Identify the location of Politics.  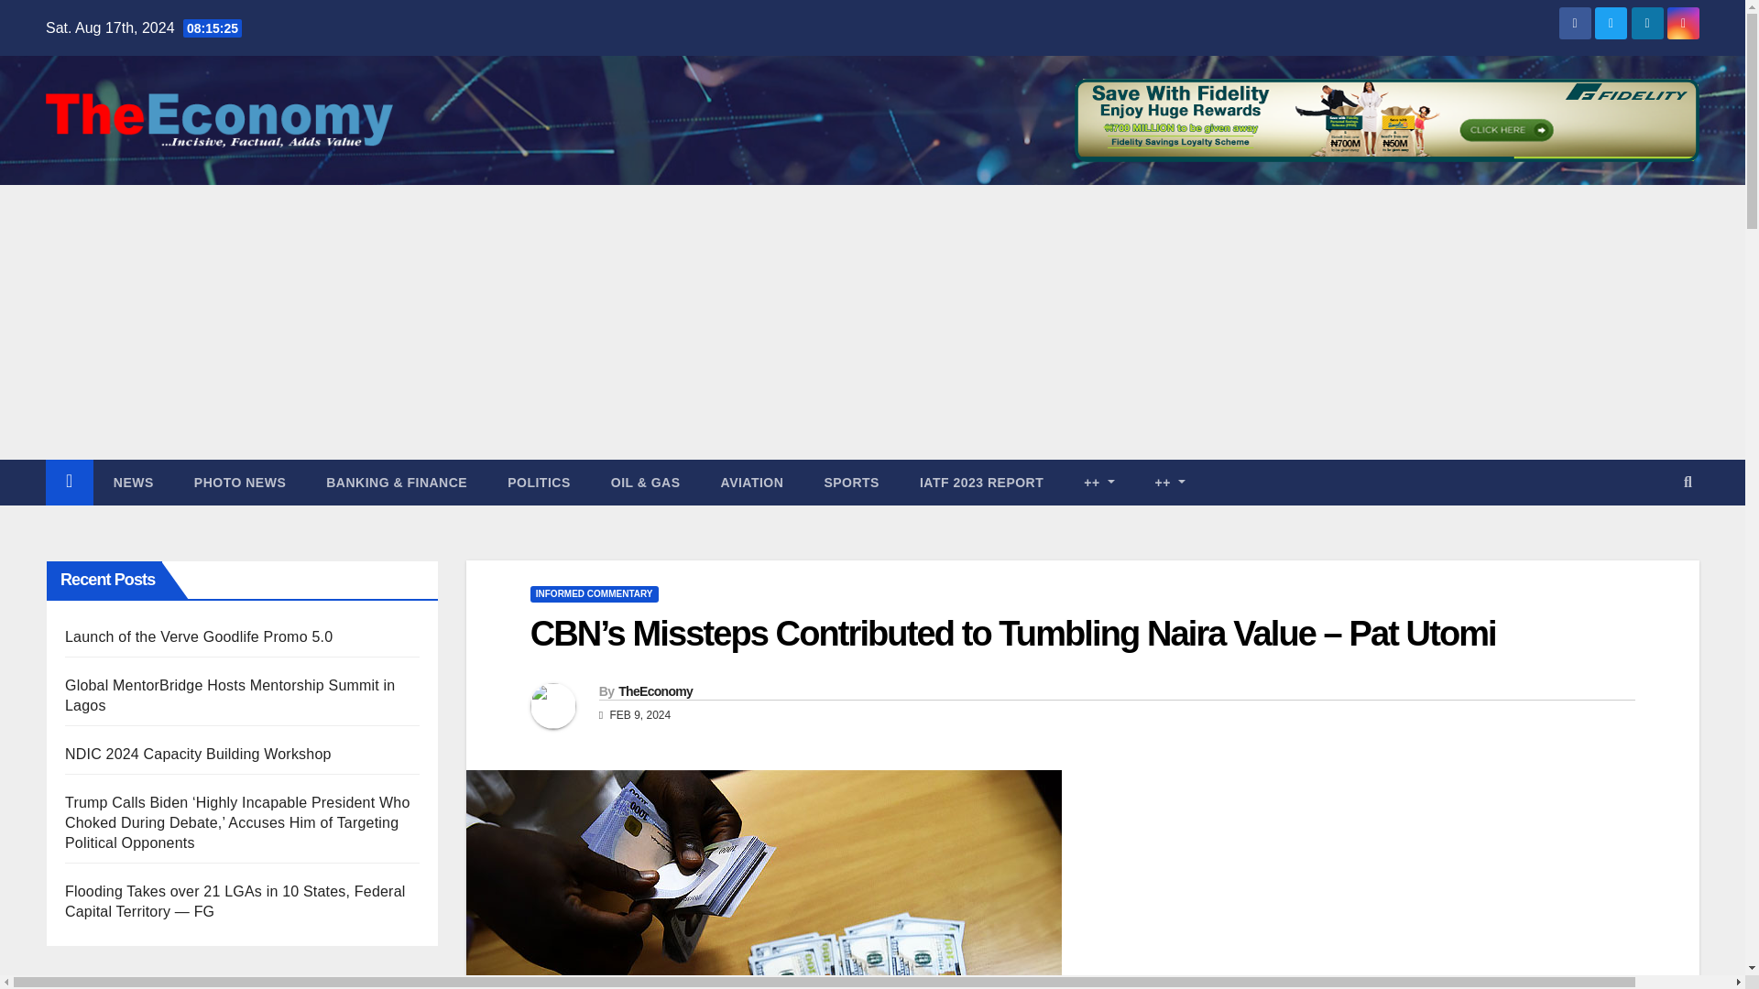
(539, 482).